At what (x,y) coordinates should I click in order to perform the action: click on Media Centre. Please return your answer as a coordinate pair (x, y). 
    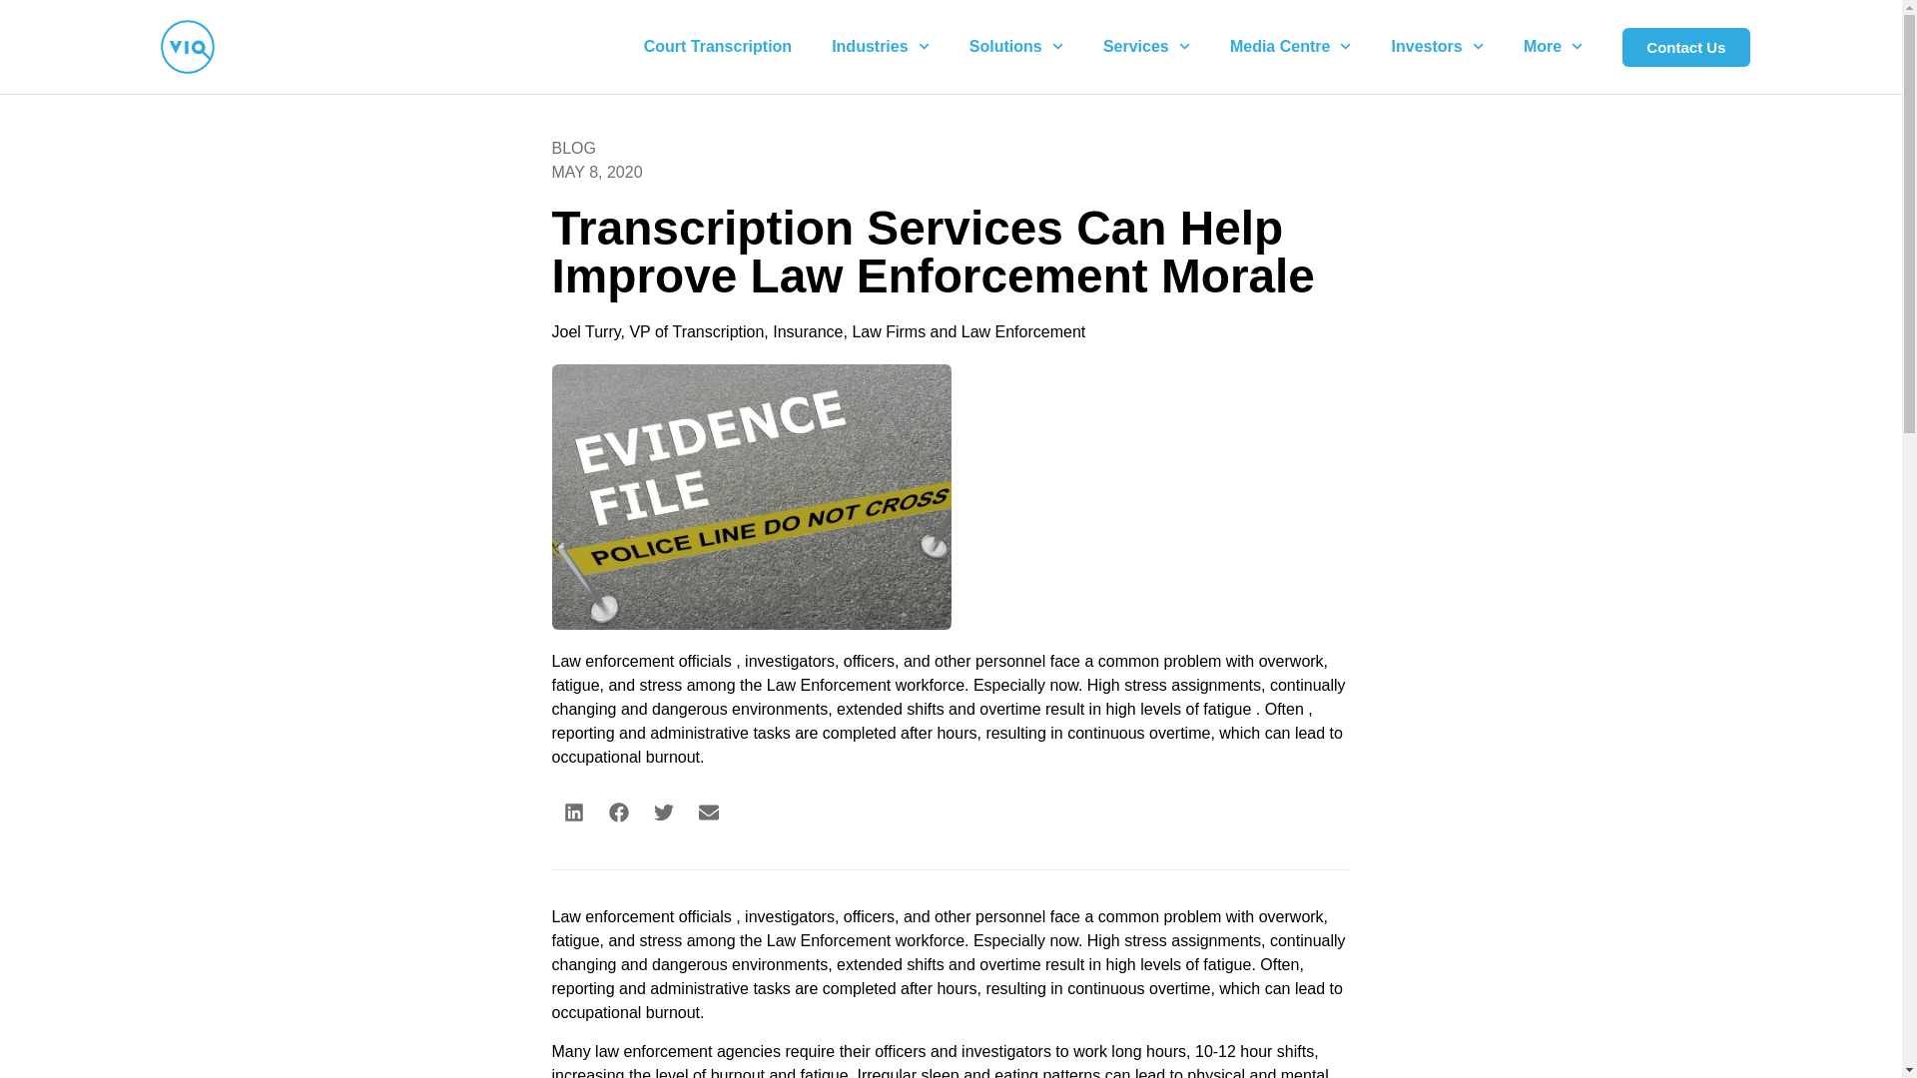
    Looking at the image, I should click on (1290, 46).